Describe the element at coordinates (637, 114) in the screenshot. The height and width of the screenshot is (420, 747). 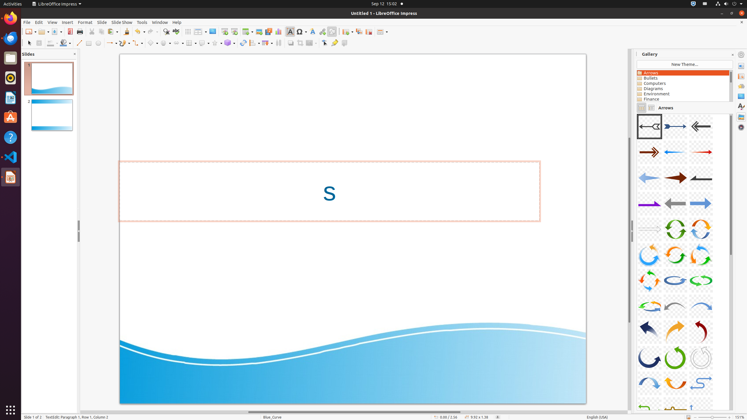
I see `A34-CurvedArrow-Green-TwoDirections` at that location.